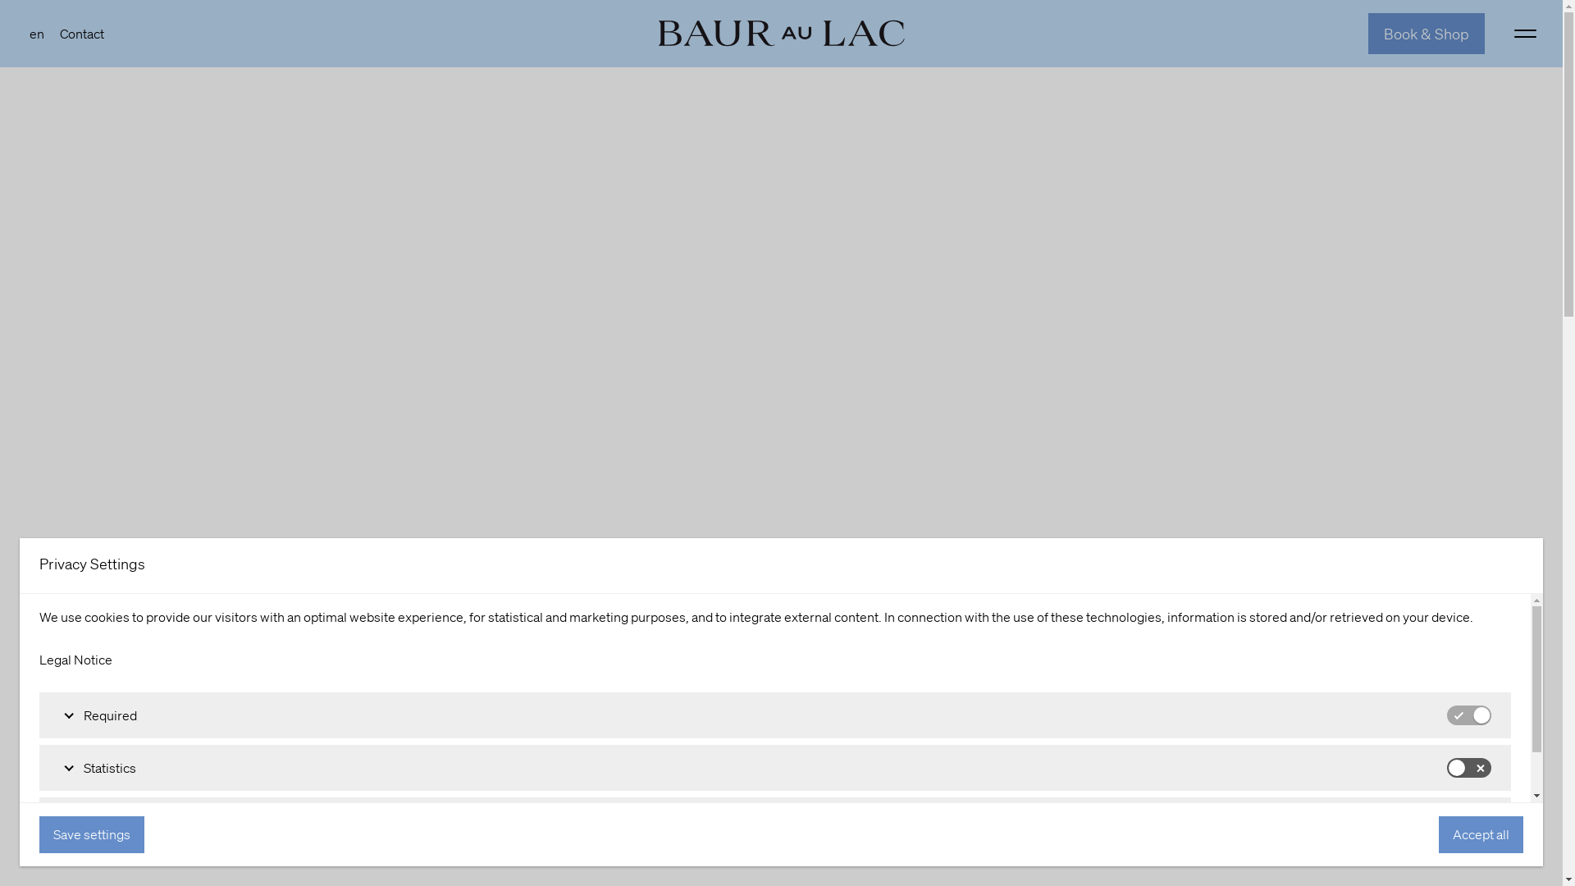 The width and height of the screenshot is (1575, 886). I want to click on Save settings, so click(92, 835).